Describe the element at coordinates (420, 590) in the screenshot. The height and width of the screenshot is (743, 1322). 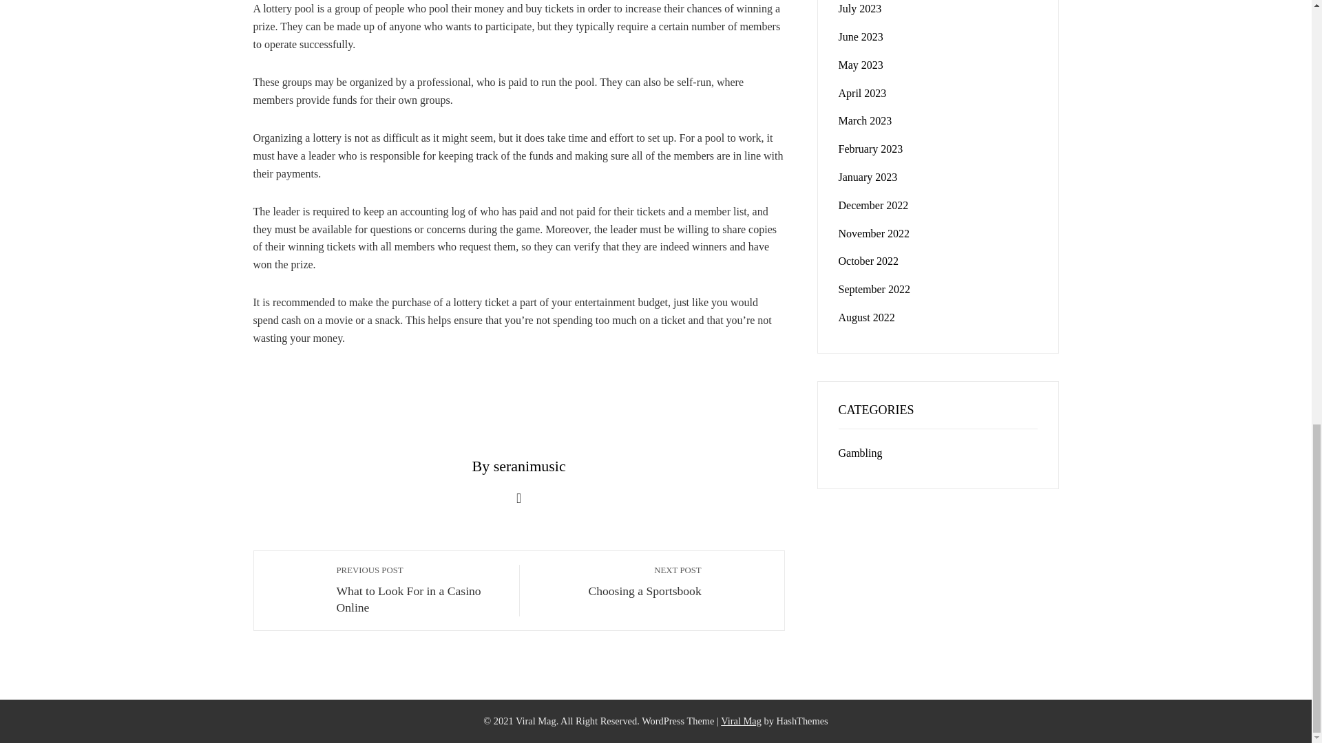
I see `February 2023` at that location.